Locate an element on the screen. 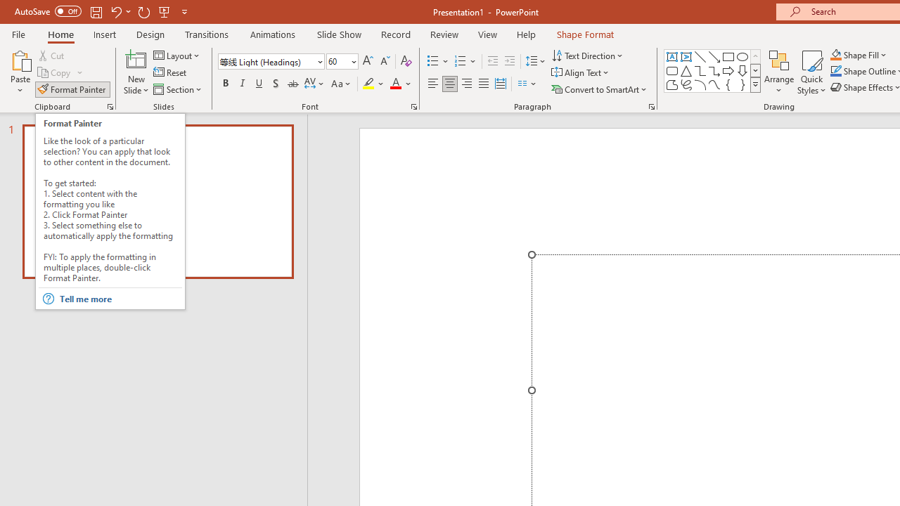 The width and height of the screenshot is (900, 506). Connector: Elbow Arrow is located at coordinates (714, 70).